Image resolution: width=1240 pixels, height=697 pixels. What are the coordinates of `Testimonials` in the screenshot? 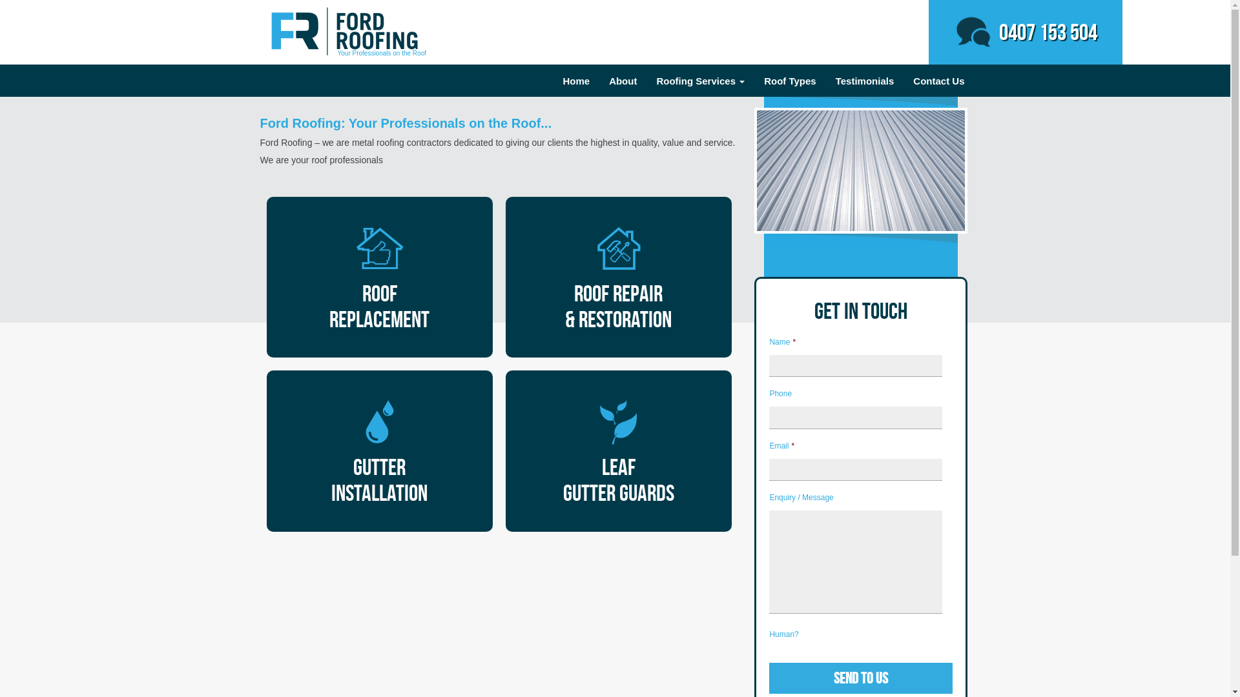 It's located at (865, 81).